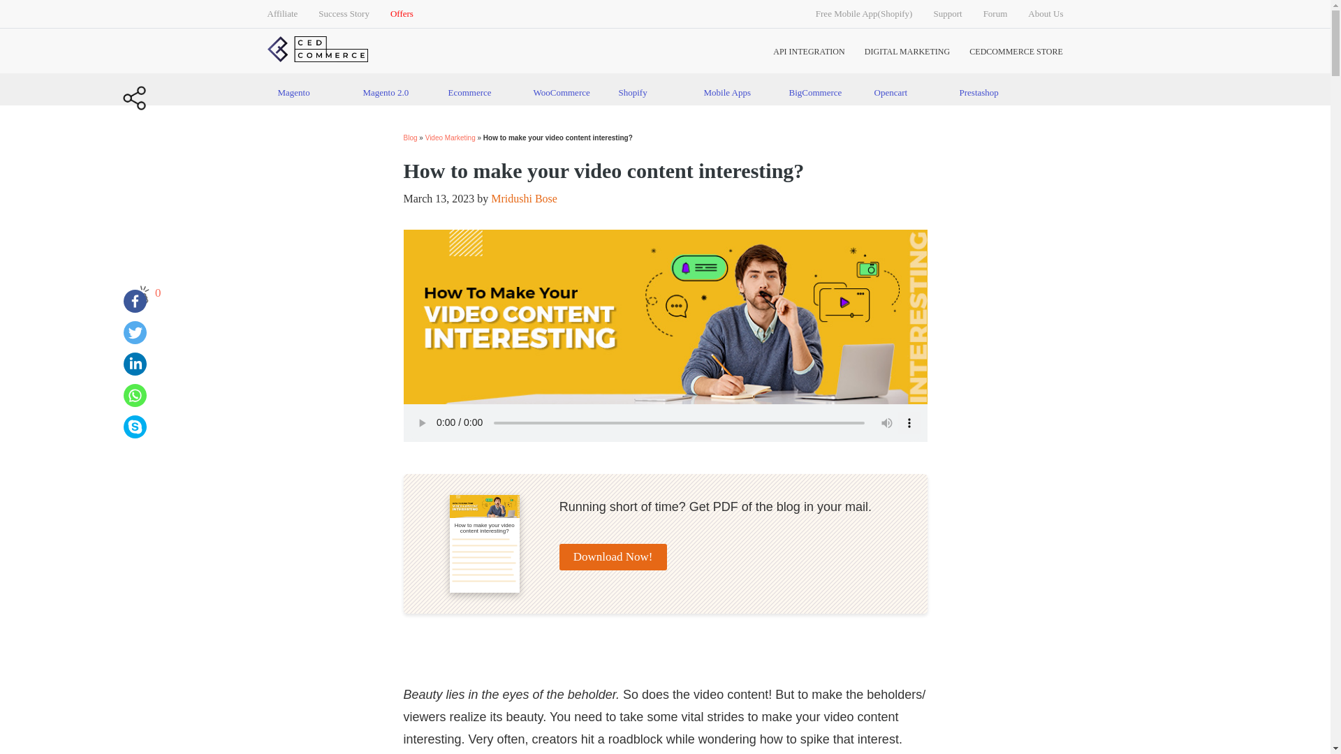 The image size is (1341, 754). Describe the element at coordinates (1046, 14) in the screenshot. I see `About Us` at that location.